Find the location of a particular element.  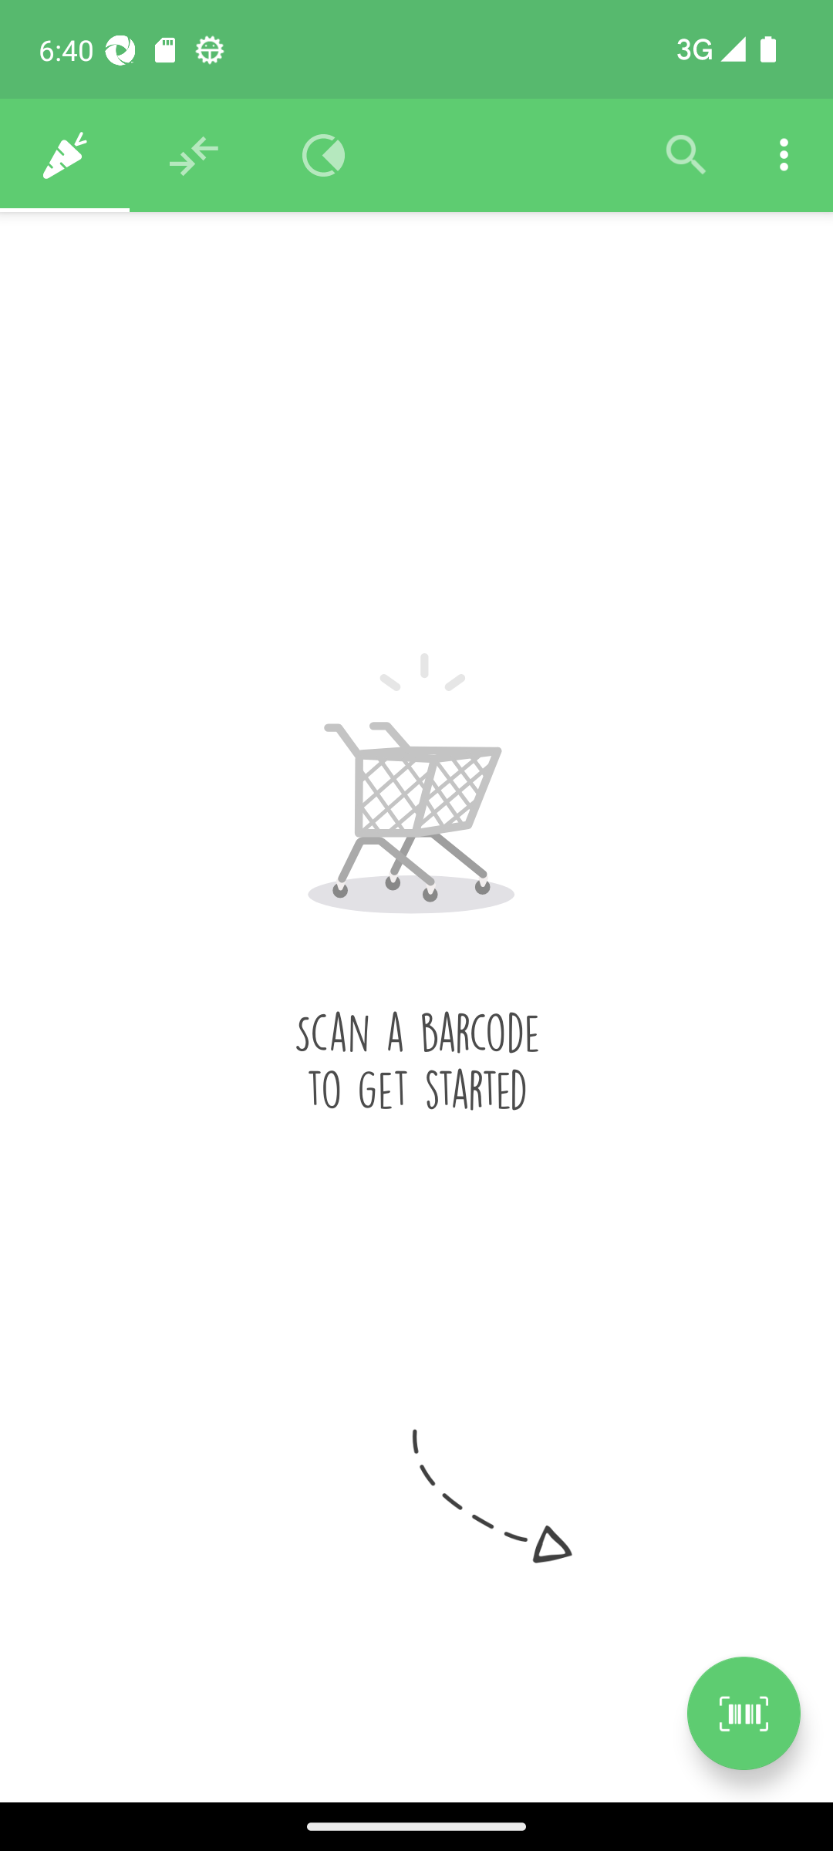

Recommendations is located at coordinates (194, 156).